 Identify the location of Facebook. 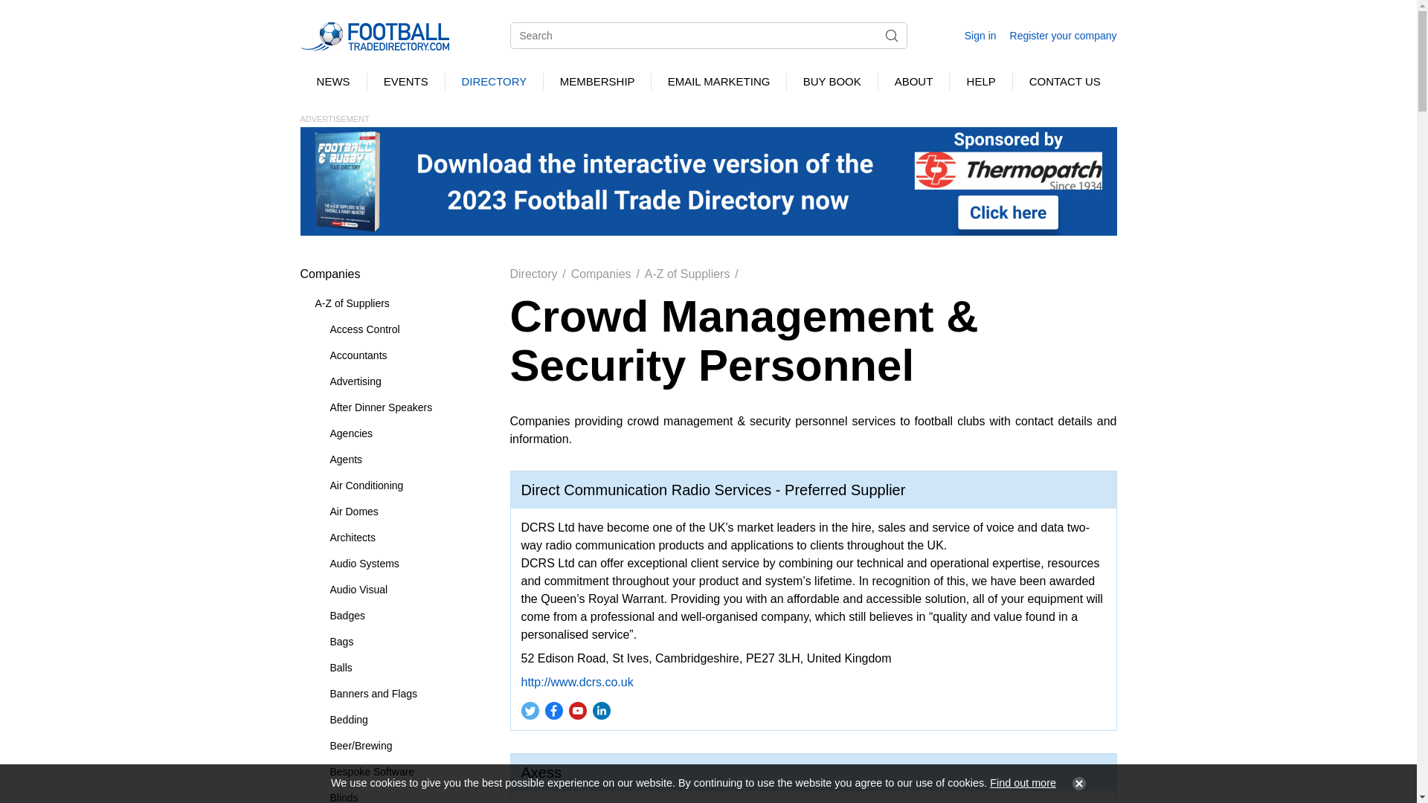
(553, 710).